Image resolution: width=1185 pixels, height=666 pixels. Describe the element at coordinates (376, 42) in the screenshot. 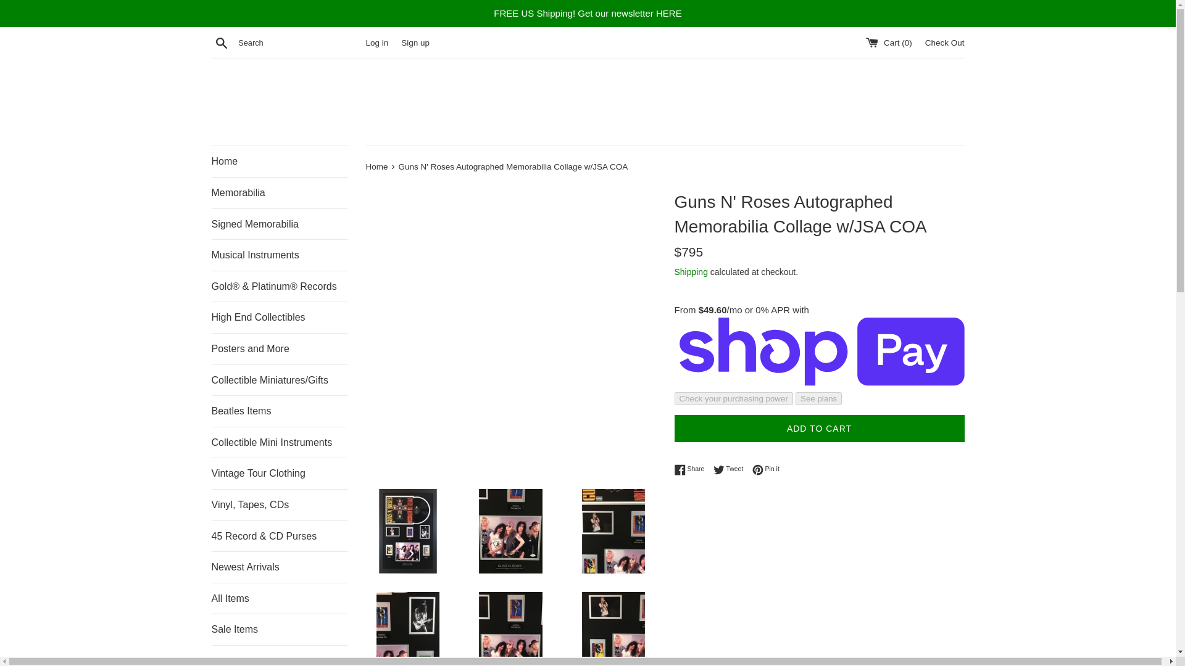

I see `Log in` at that location.